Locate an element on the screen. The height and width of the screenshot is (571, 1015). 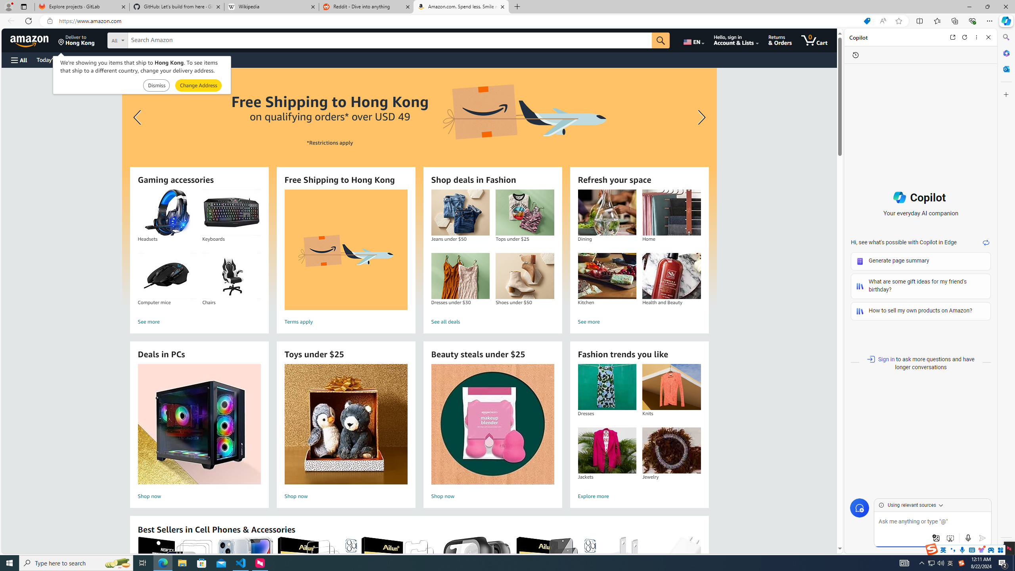
Open Menu is located at coordinates (18, 60).